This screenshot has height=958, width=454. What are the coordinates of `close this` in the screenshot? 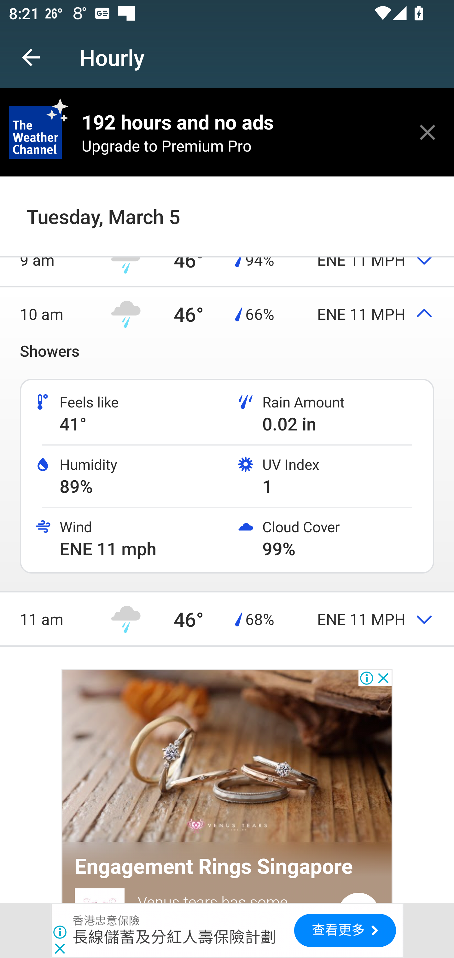 It's located at (428, 132).